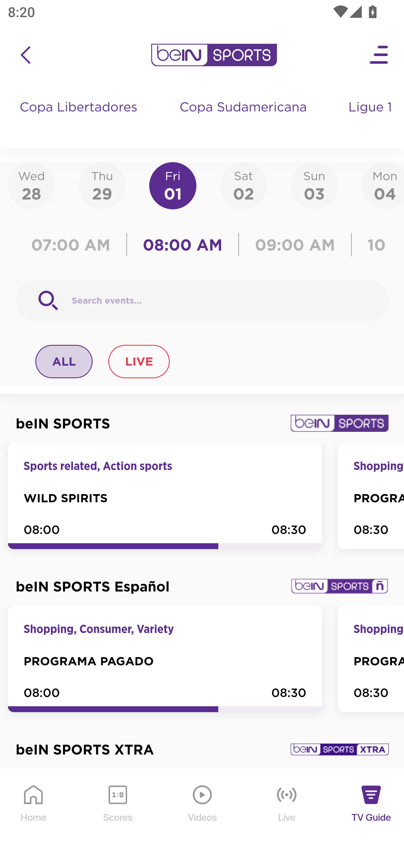 The height and width of the screenshot is (853, 404). What do you see at coordinates (203, 811) in the screenshot?
I see `Videos Videos Icon Videos` at bounding box center [203, 811].